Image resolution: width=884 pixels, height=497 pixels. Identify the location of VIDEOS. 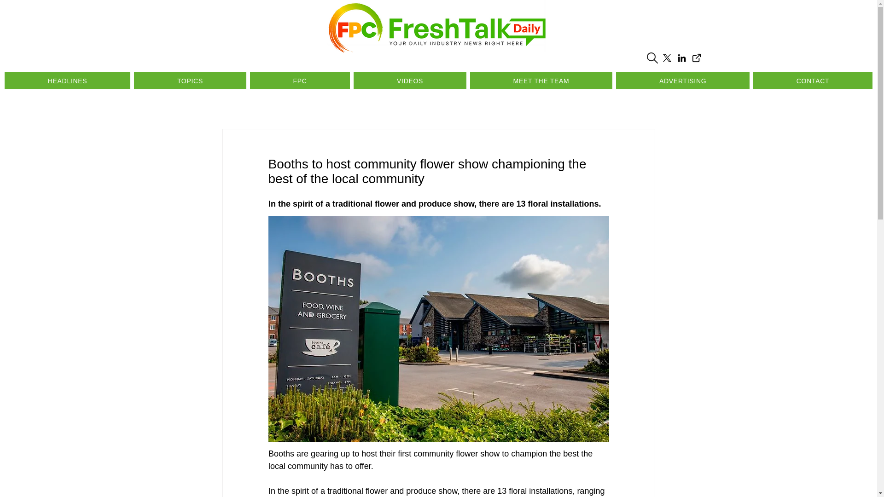
(410, 81).